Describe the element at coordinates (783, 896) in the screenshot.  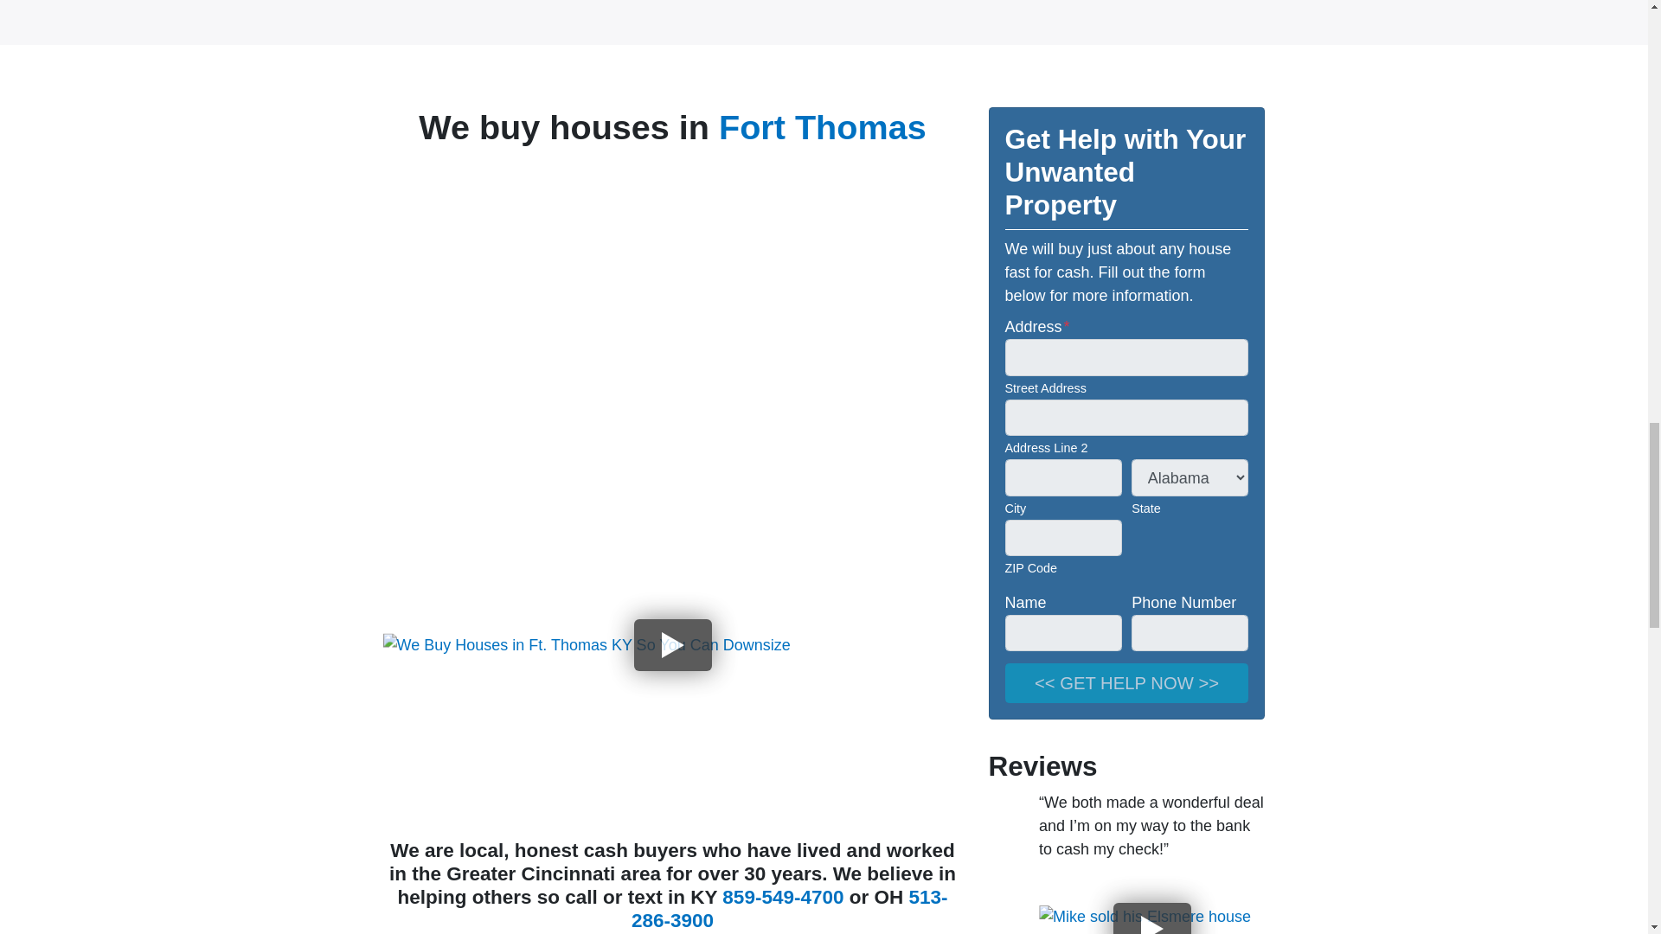
I see `859-549-4700` at that location.